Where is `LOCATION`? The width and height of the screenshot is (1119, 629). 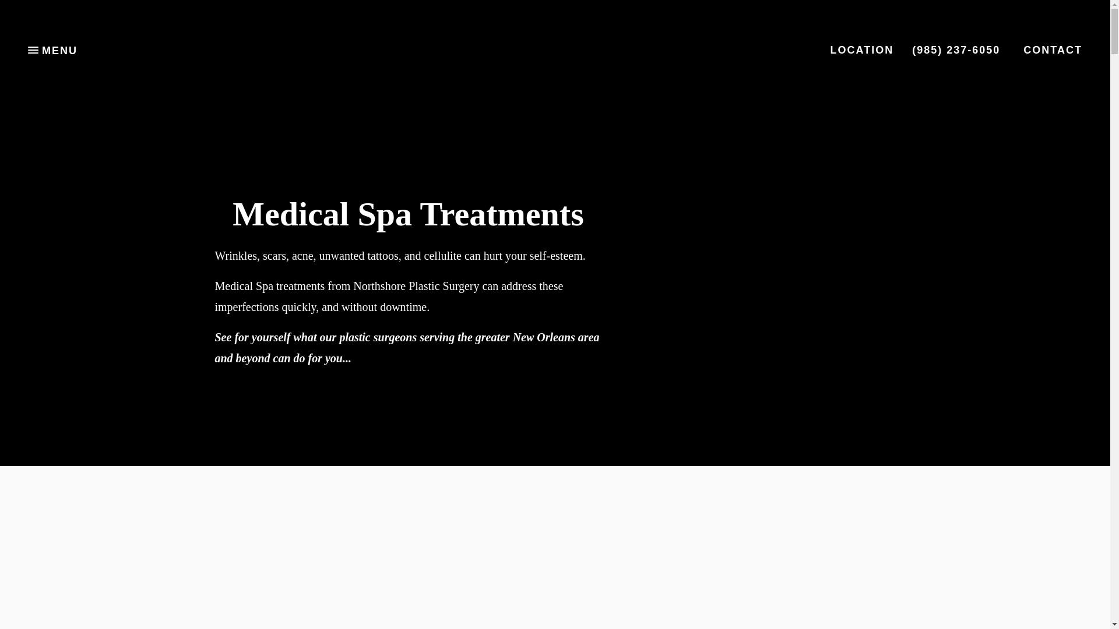
LOCATION is located at coordinates (862, 50).